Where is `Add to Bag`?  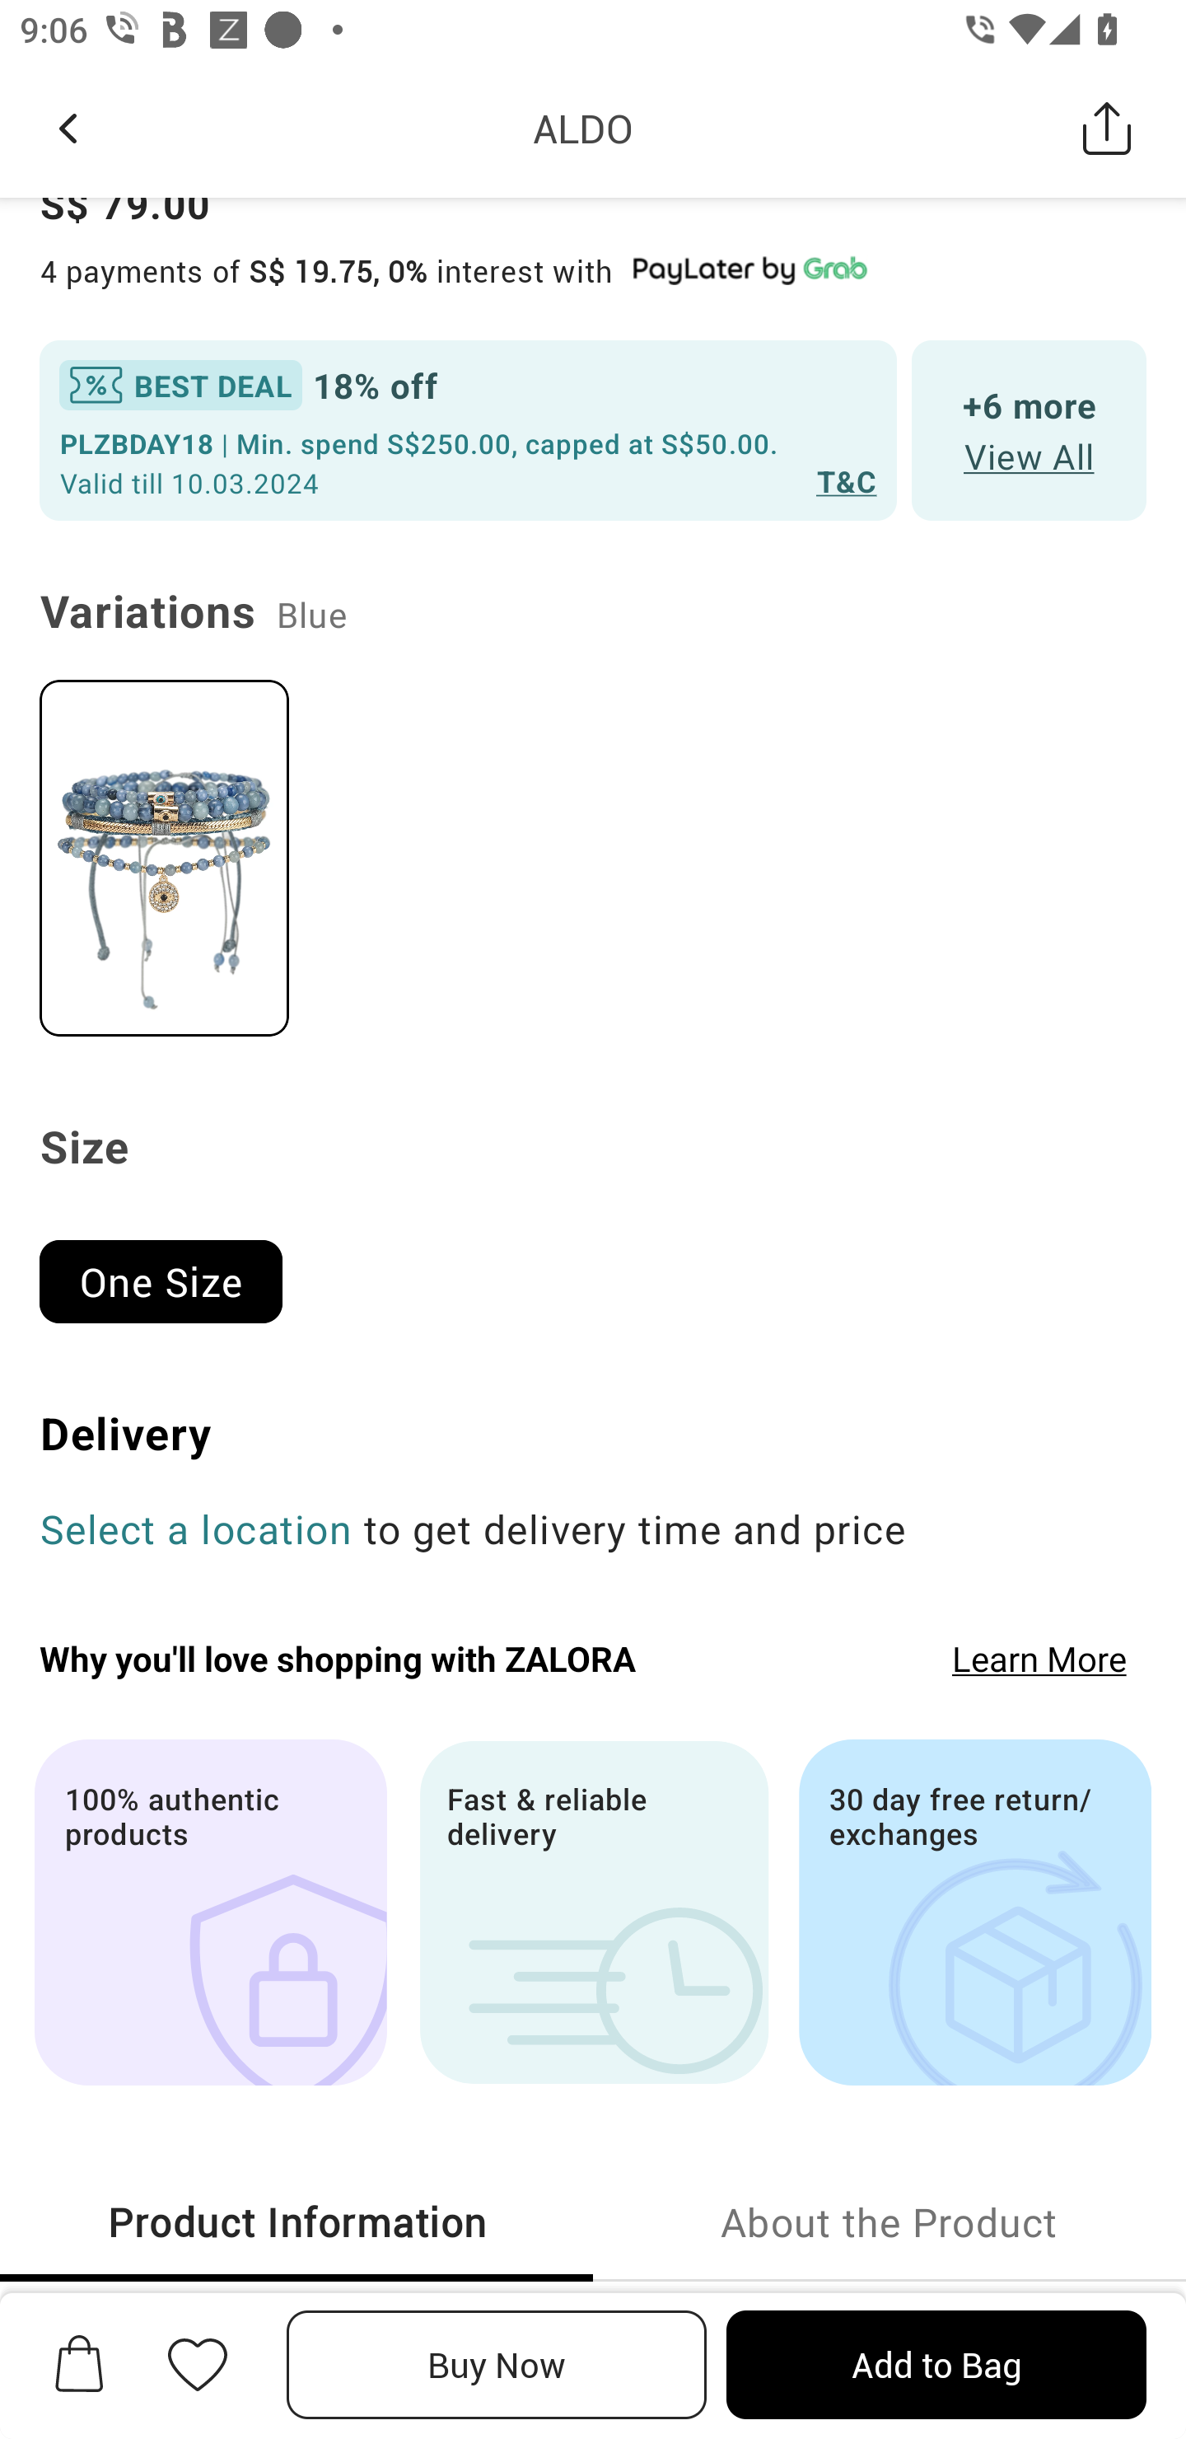
Add to Bag is located at coordinates (936, 2365).